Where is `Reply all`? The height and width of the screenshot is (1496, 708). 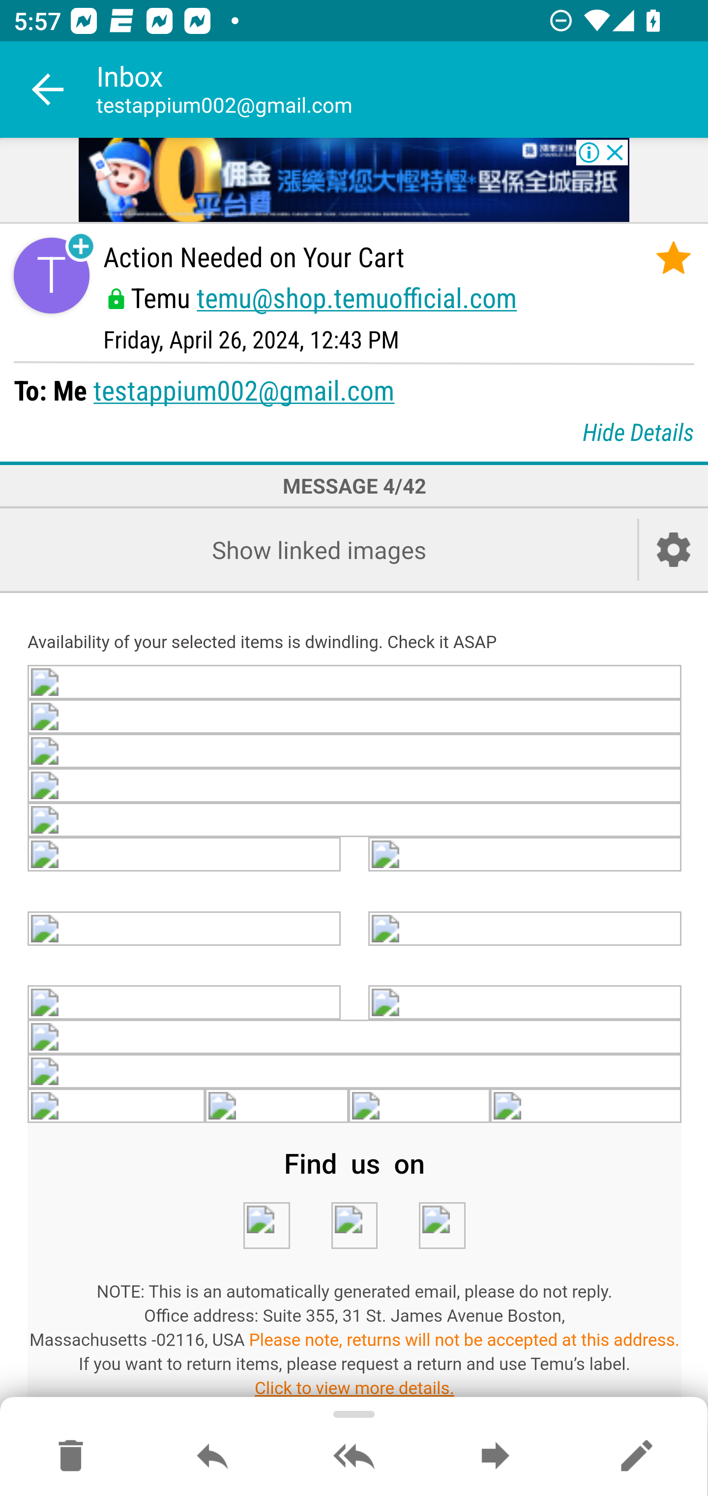 Reply all is located at coordinates (354, 1457).